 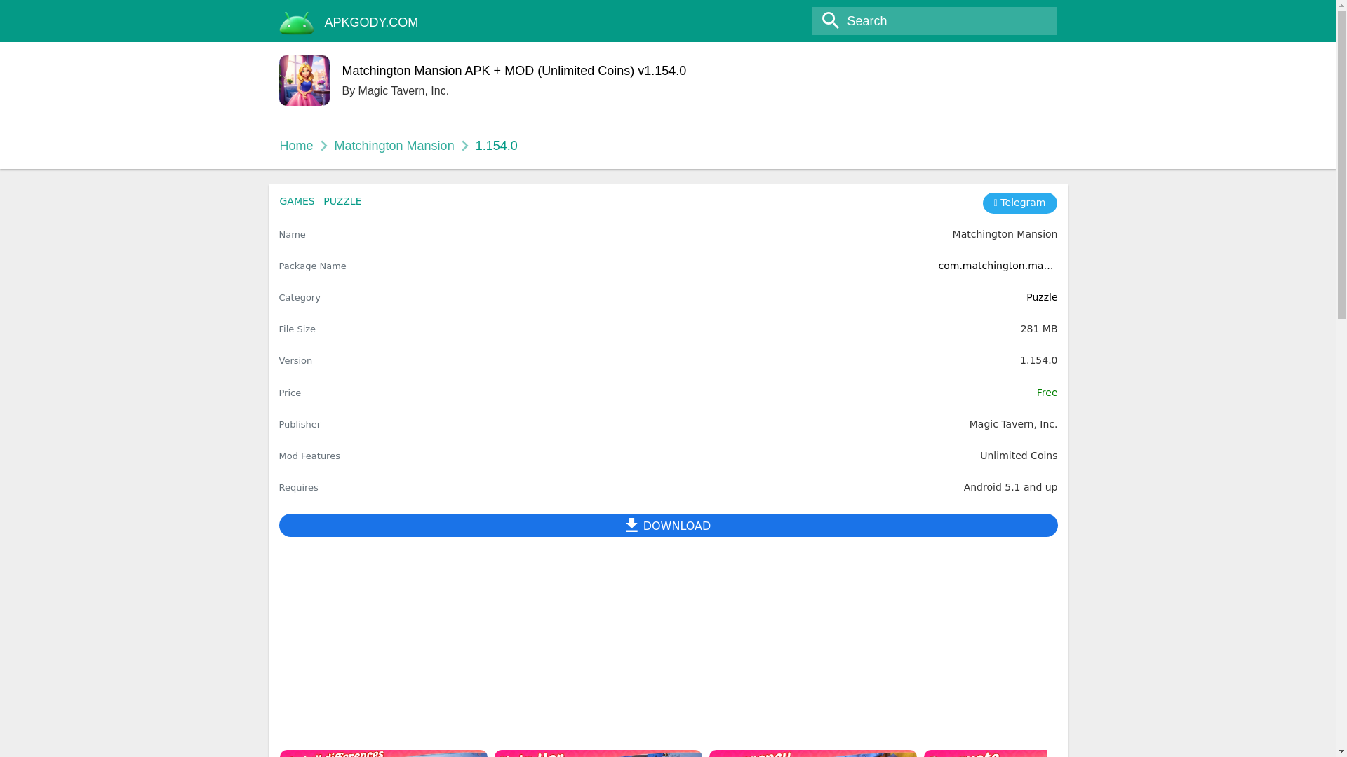 I want to click on PUZZLE, so click(x=342, y=200).